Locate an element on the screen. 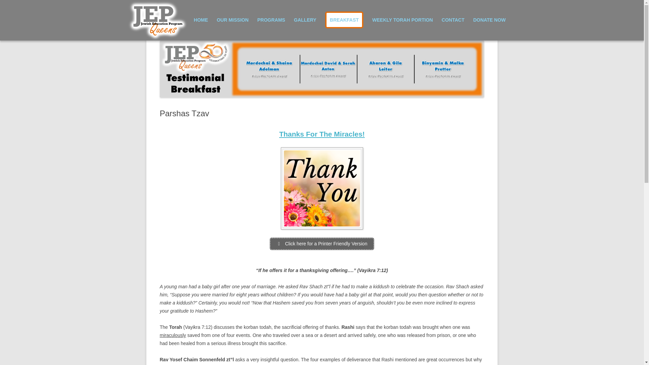 The image size is (649, 365). WEDNESDAY CLASSES is located at coordinates (328, 35).